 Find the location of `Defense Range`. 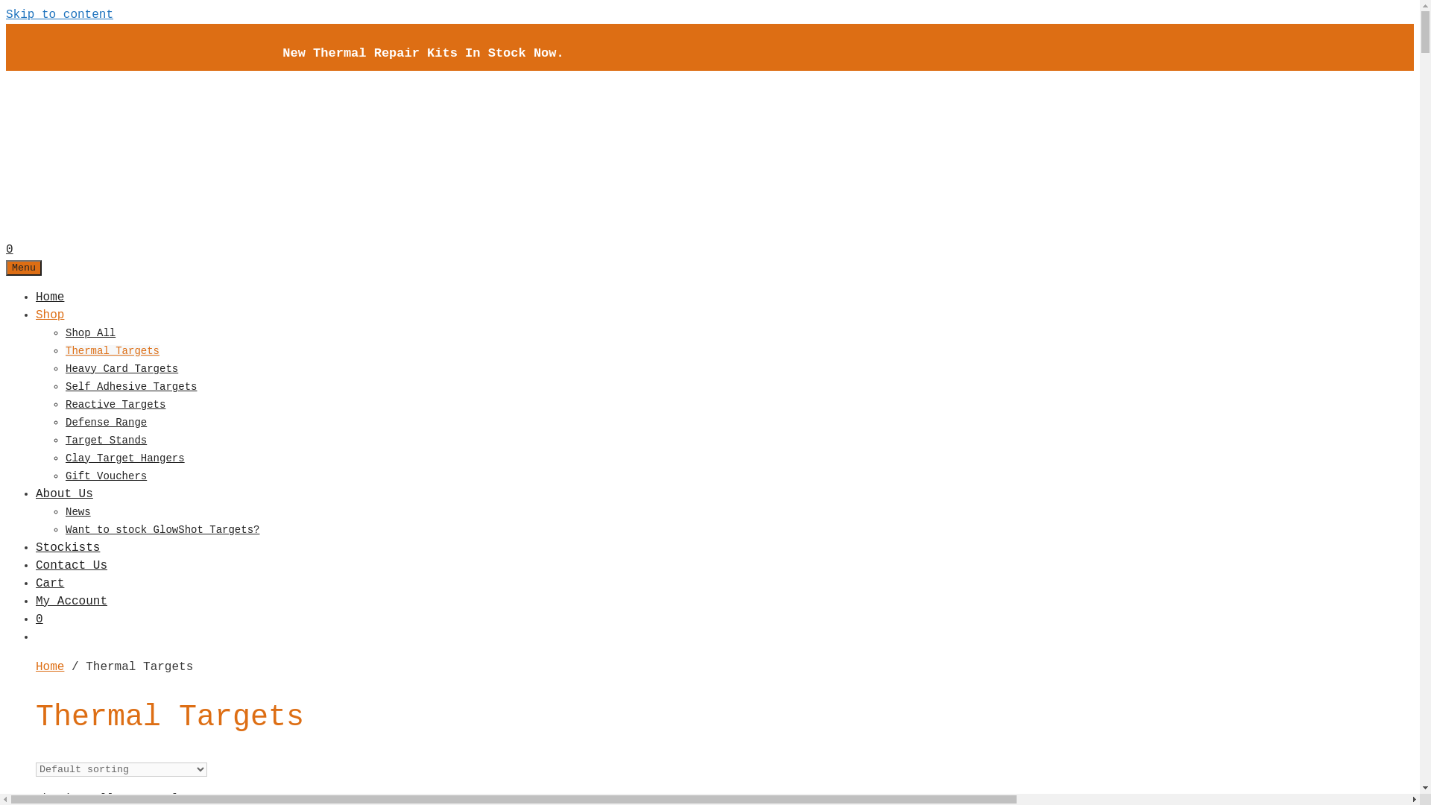

Defense Range is located at coordinates (106, 422).